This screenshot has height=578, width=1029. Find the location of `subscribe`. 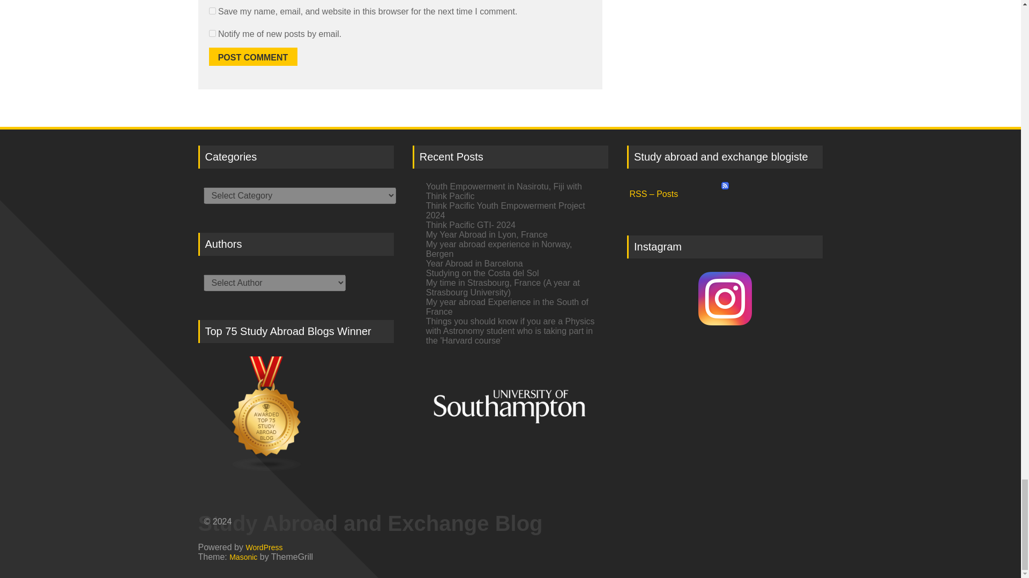

subscribe is located at coordinates (212, 33).